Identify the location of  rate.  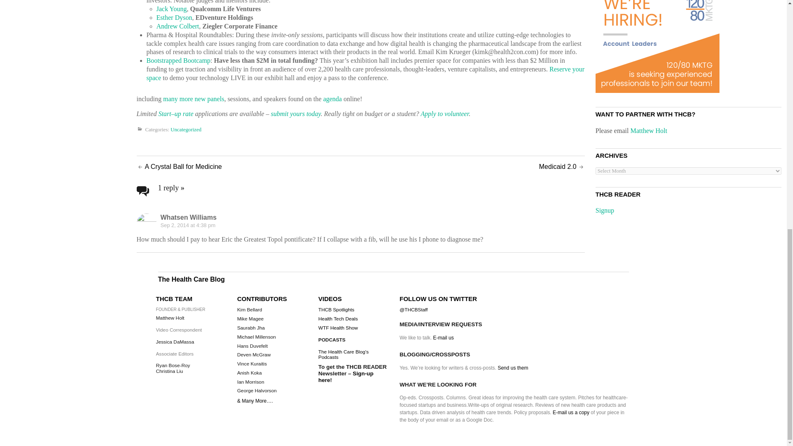
(188, 114).